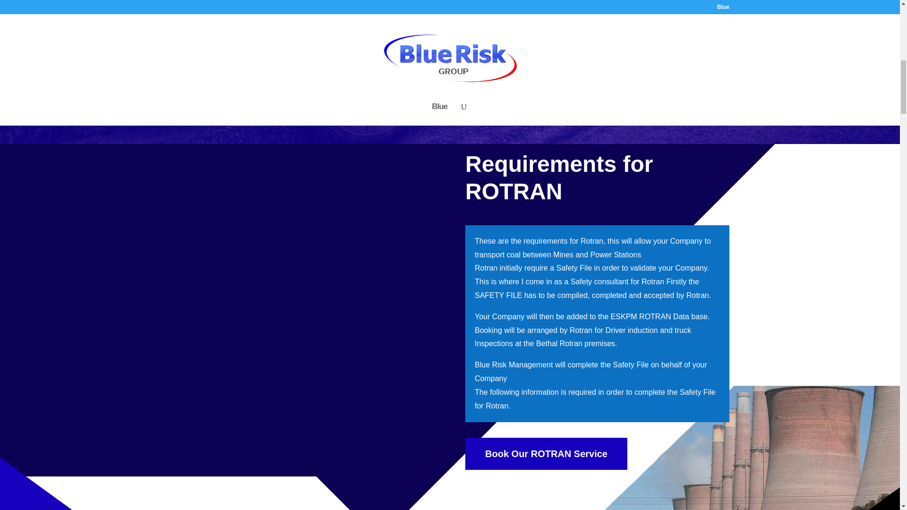 The height and width of the screenshot is (510, 907). I want to click on Book our ROTRAN service ..., so click(175, 108).